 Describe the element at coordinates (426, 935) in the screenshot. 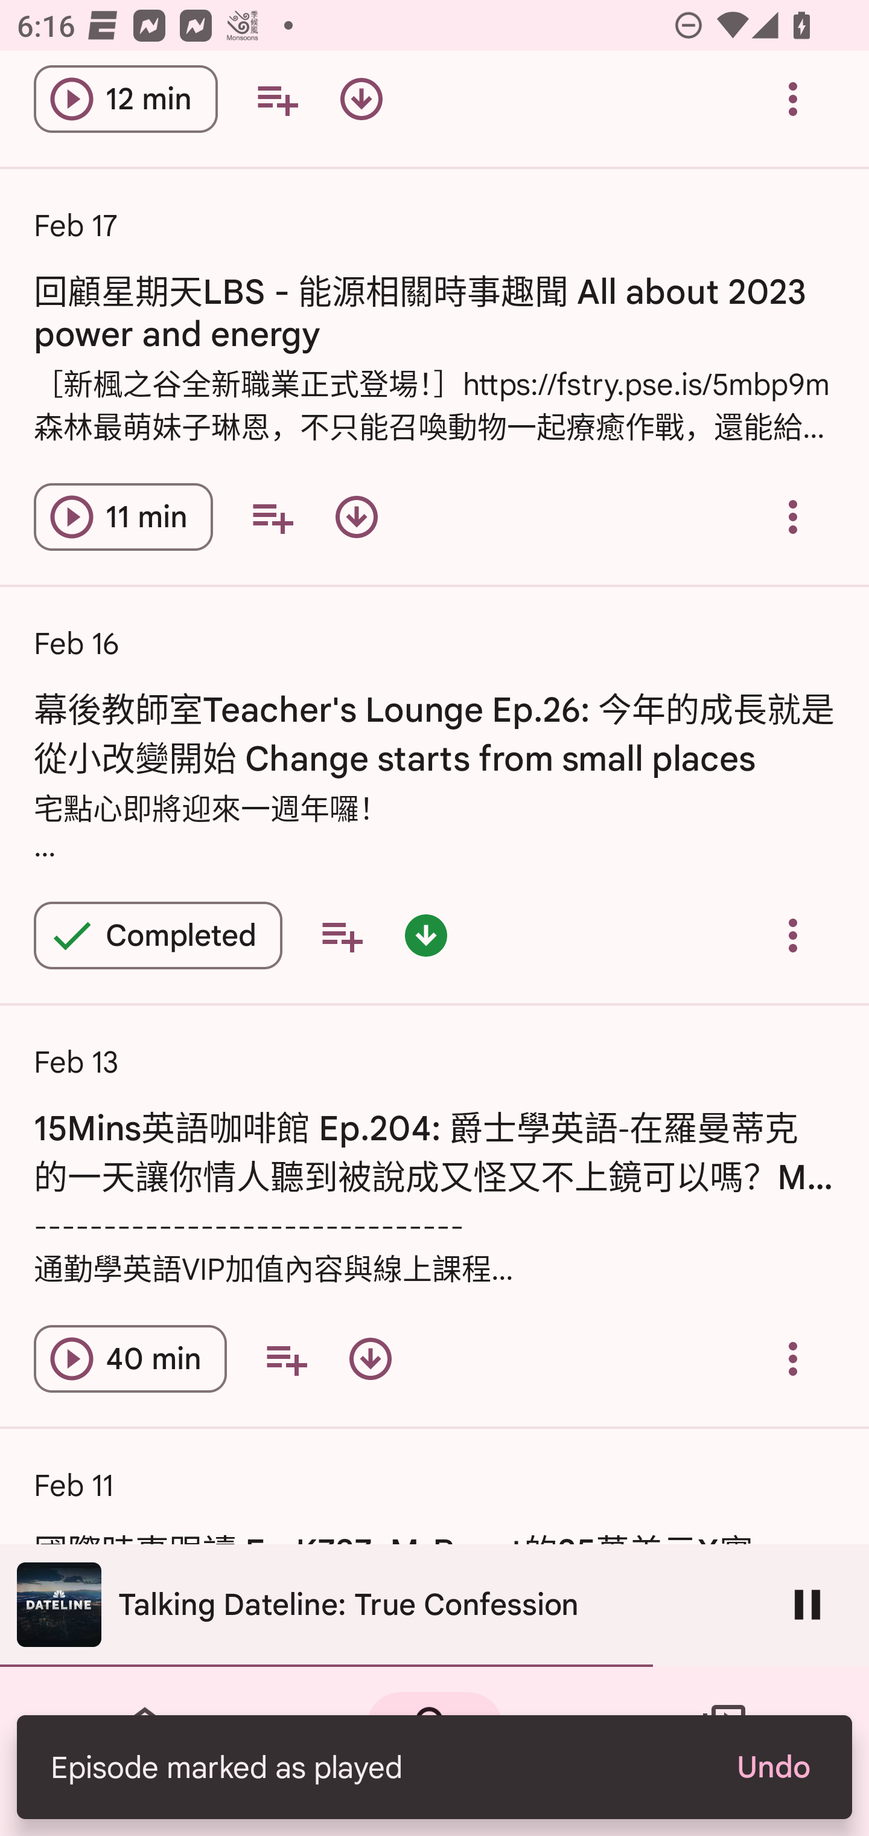

I see `Episode downloaded - double tap for options` at that location.